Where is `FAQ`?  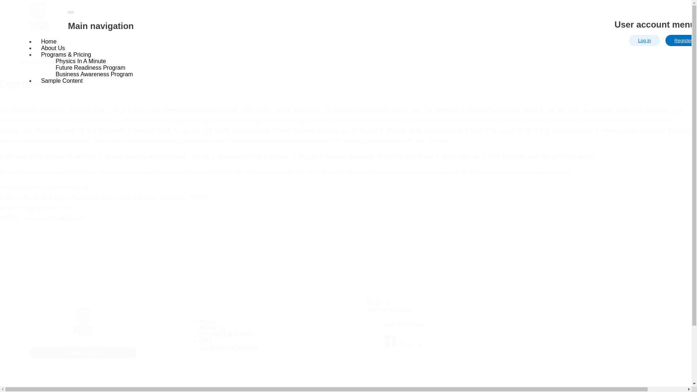 FAQ is located at coordinates (205, 342).